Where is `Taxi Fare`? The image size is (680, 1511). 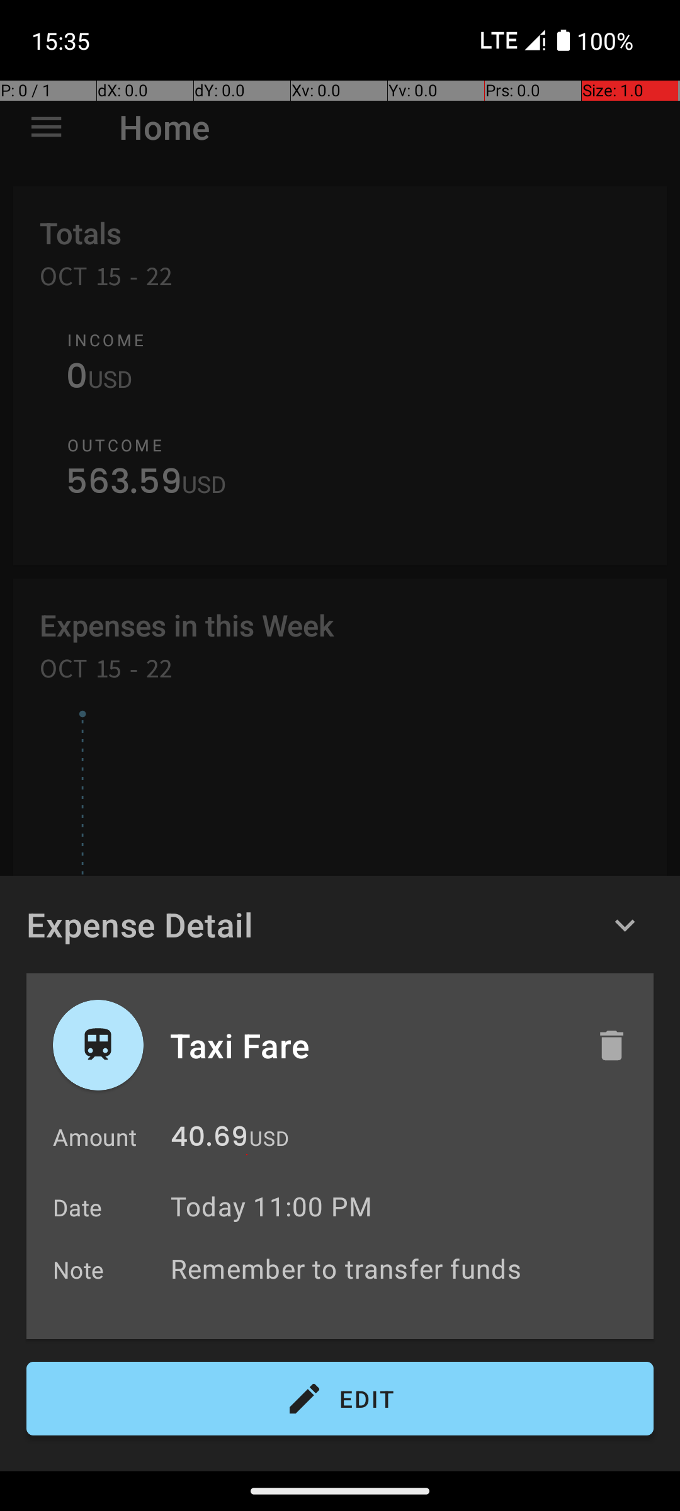
Taxi Fare is located at coordinates (370, 1045).